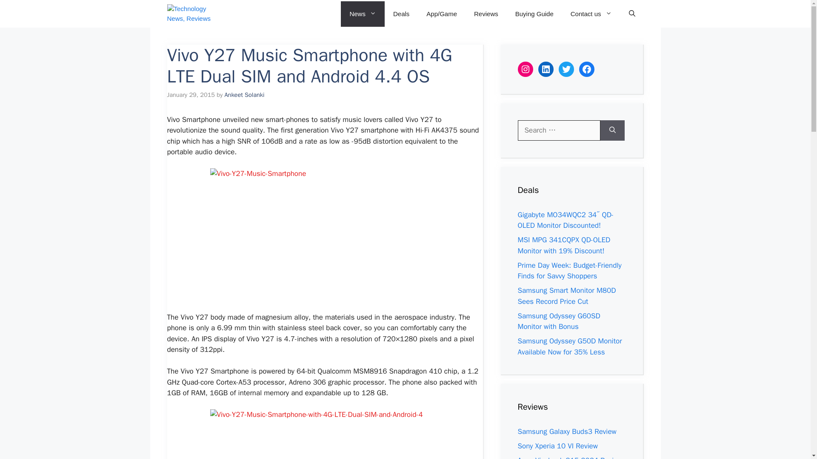 The width and height of the screenshot is (817, 459). I want to click on View all posts by Ankeet Solanki, so click(245, 94).